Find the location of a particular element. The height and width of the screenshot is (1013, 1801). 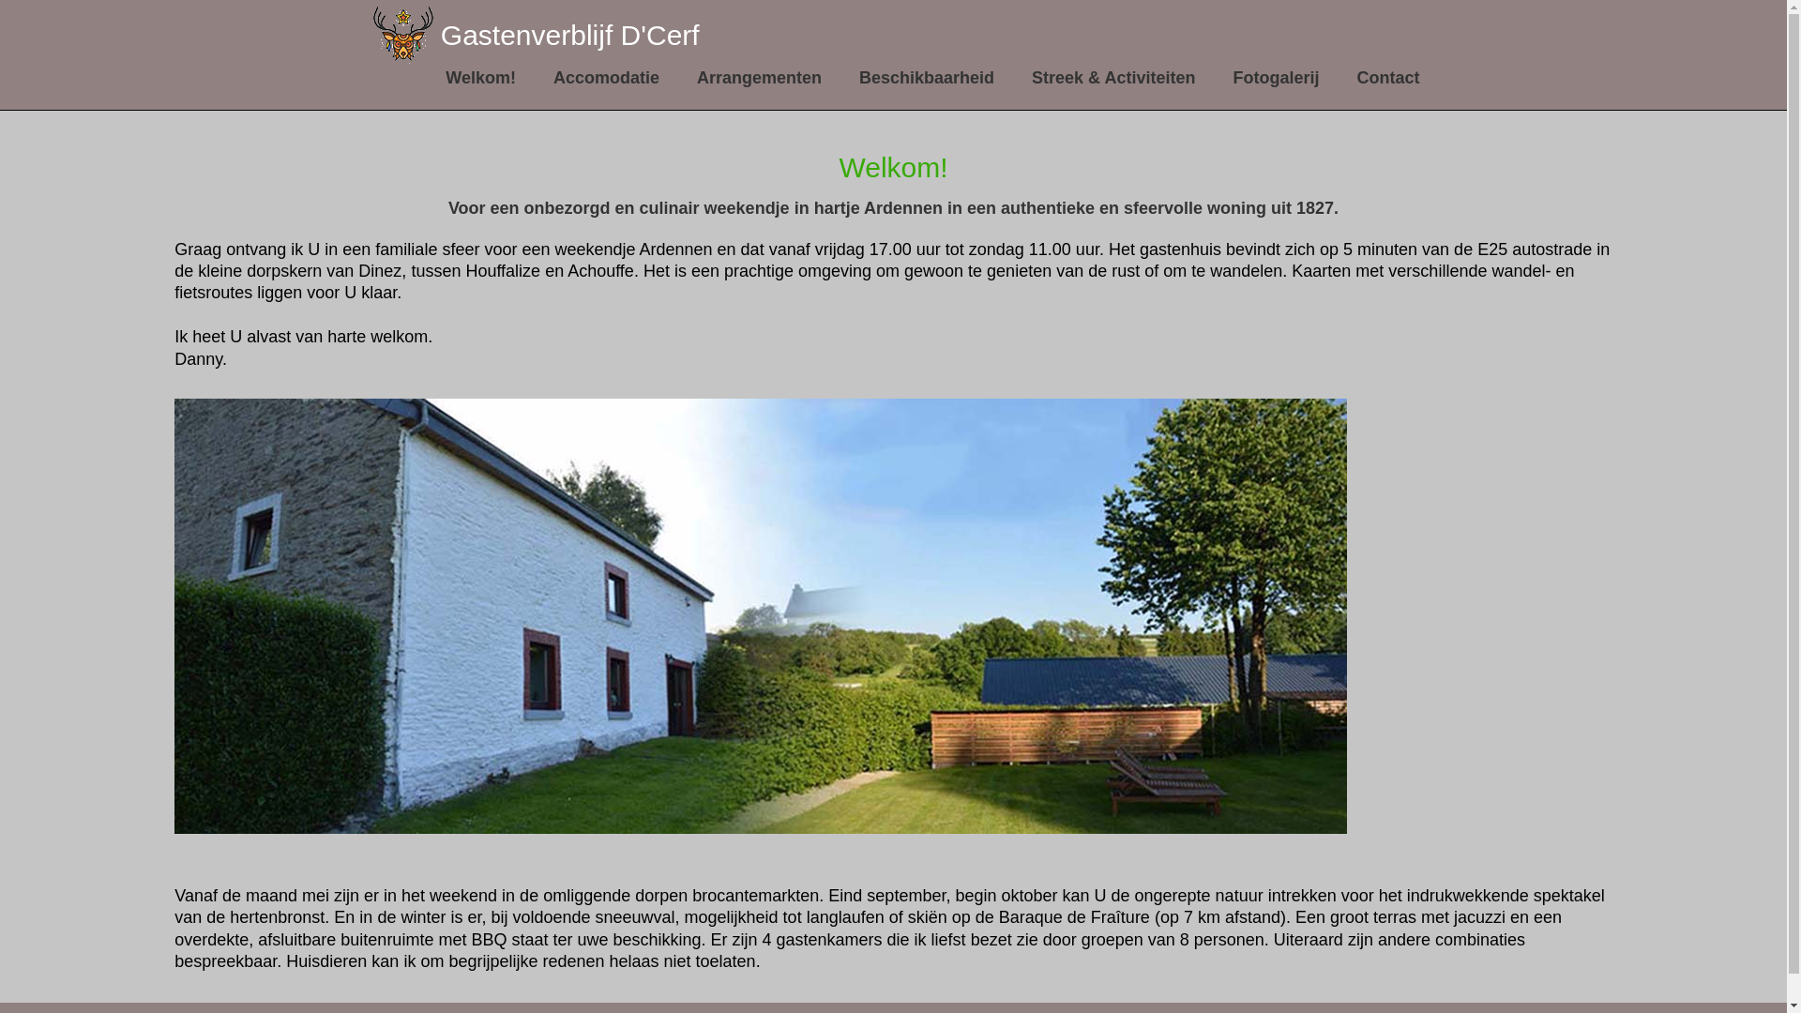

Arrangementen is located at coordinates (760, 79).